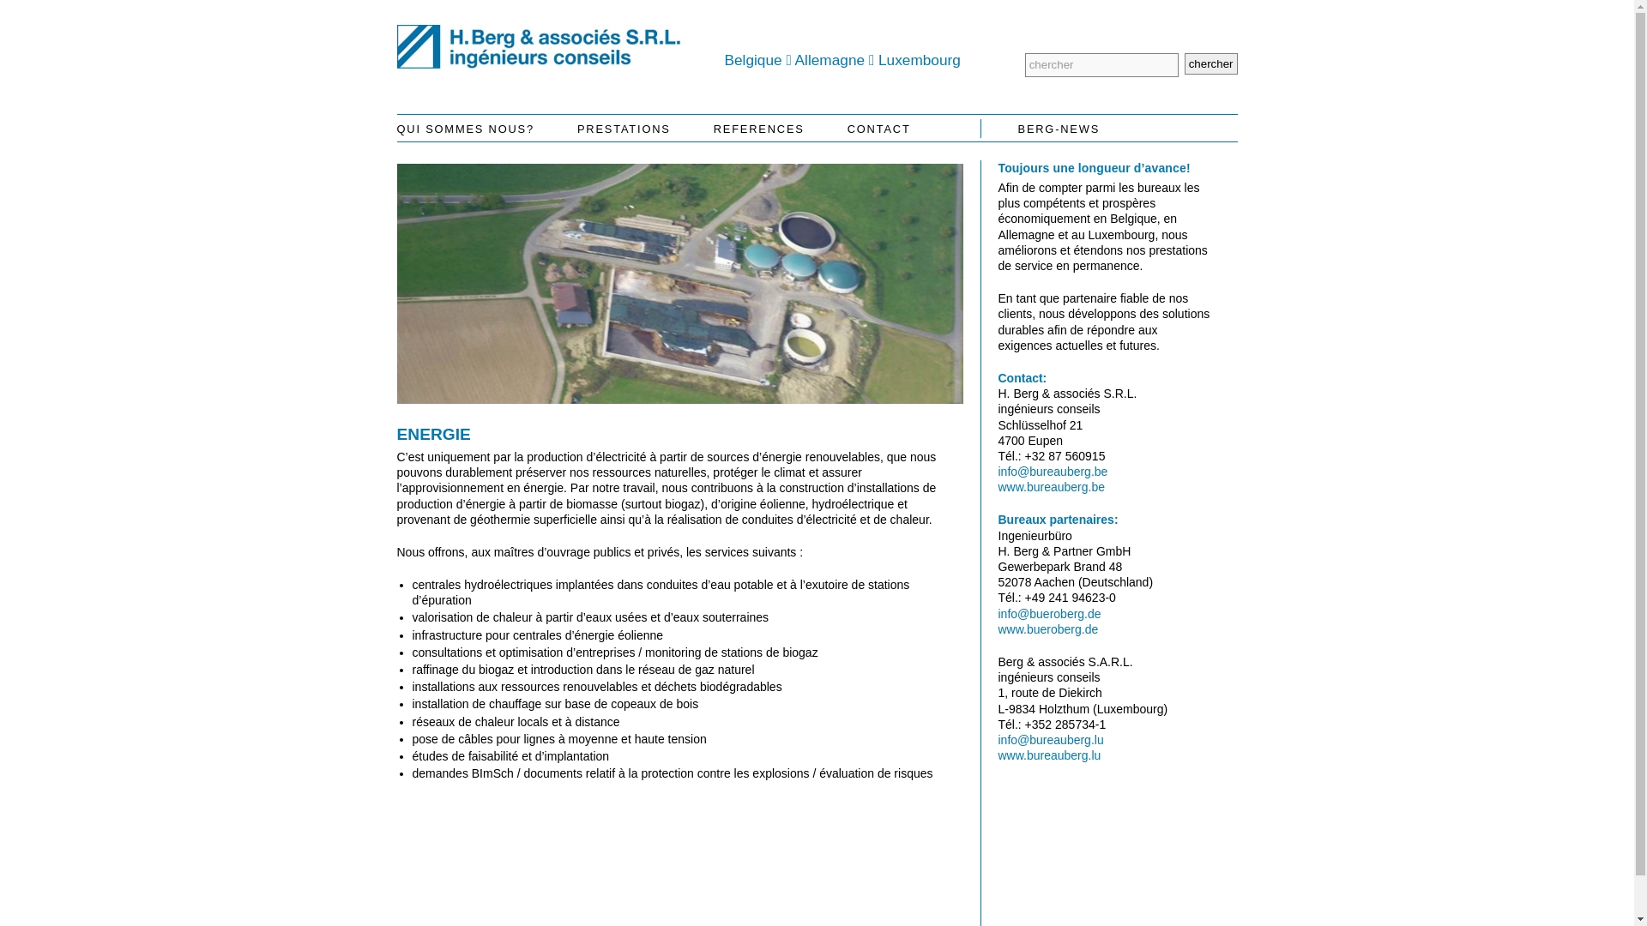 Image resolution: width=1647 pixels, height=926 pixels. Describe the element at coordinates (1050, 755) in the screenshot. I see `www.bureauberg.lu` at that location.